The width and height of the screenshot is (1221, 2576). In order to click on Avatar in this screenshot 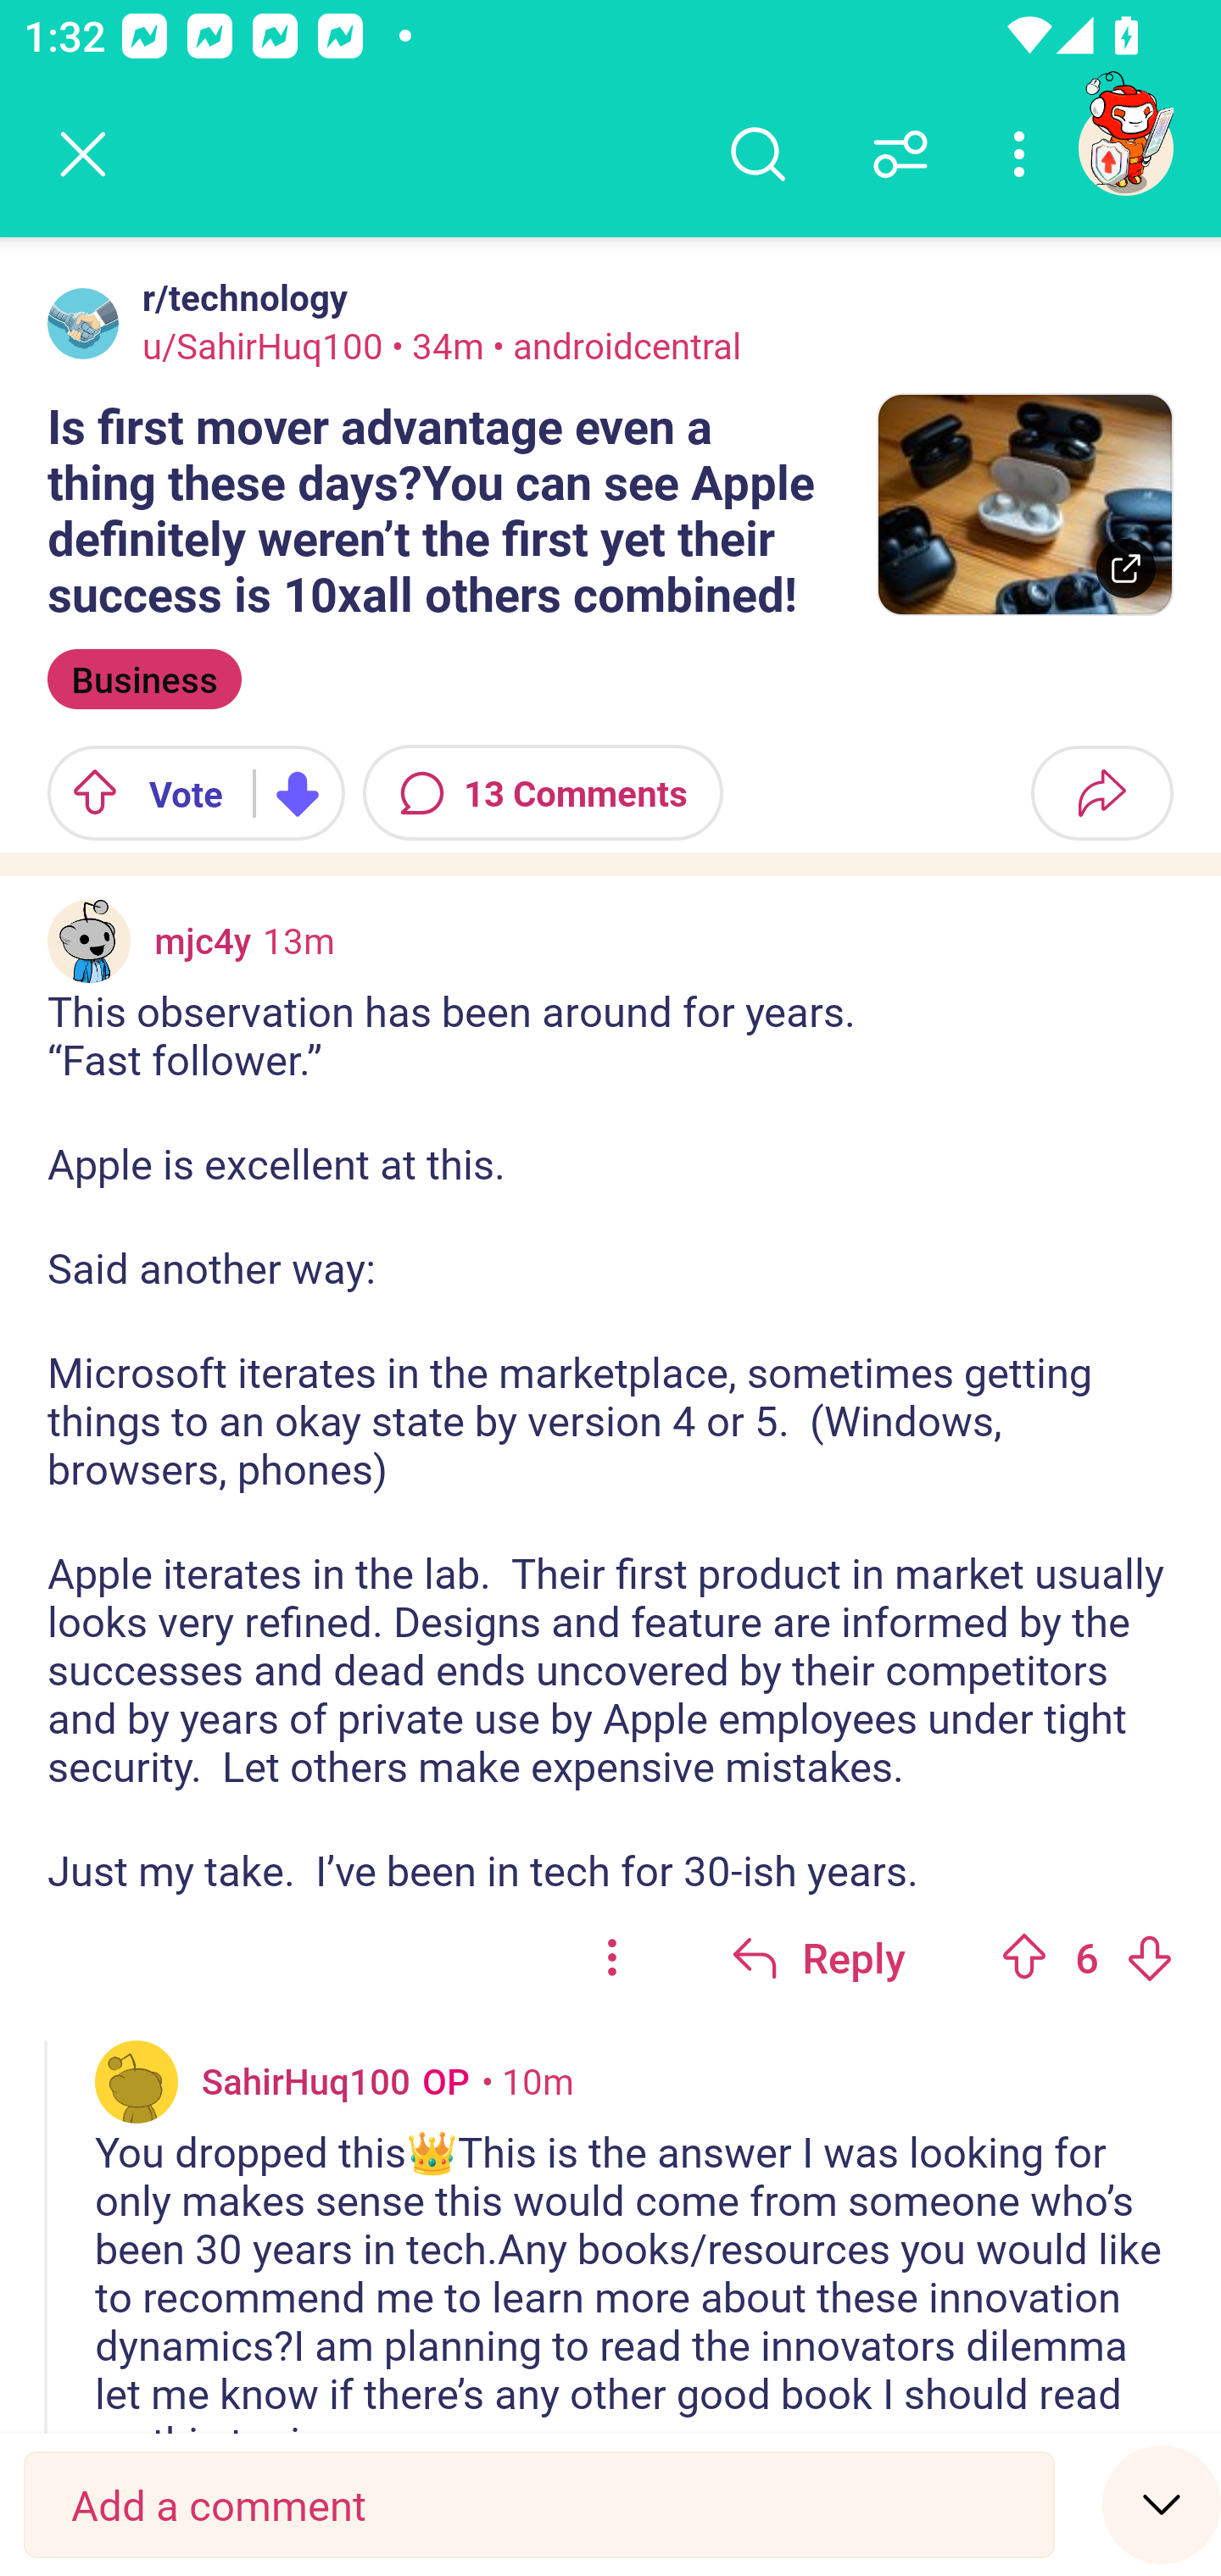, I will do `click(83, 323)`.